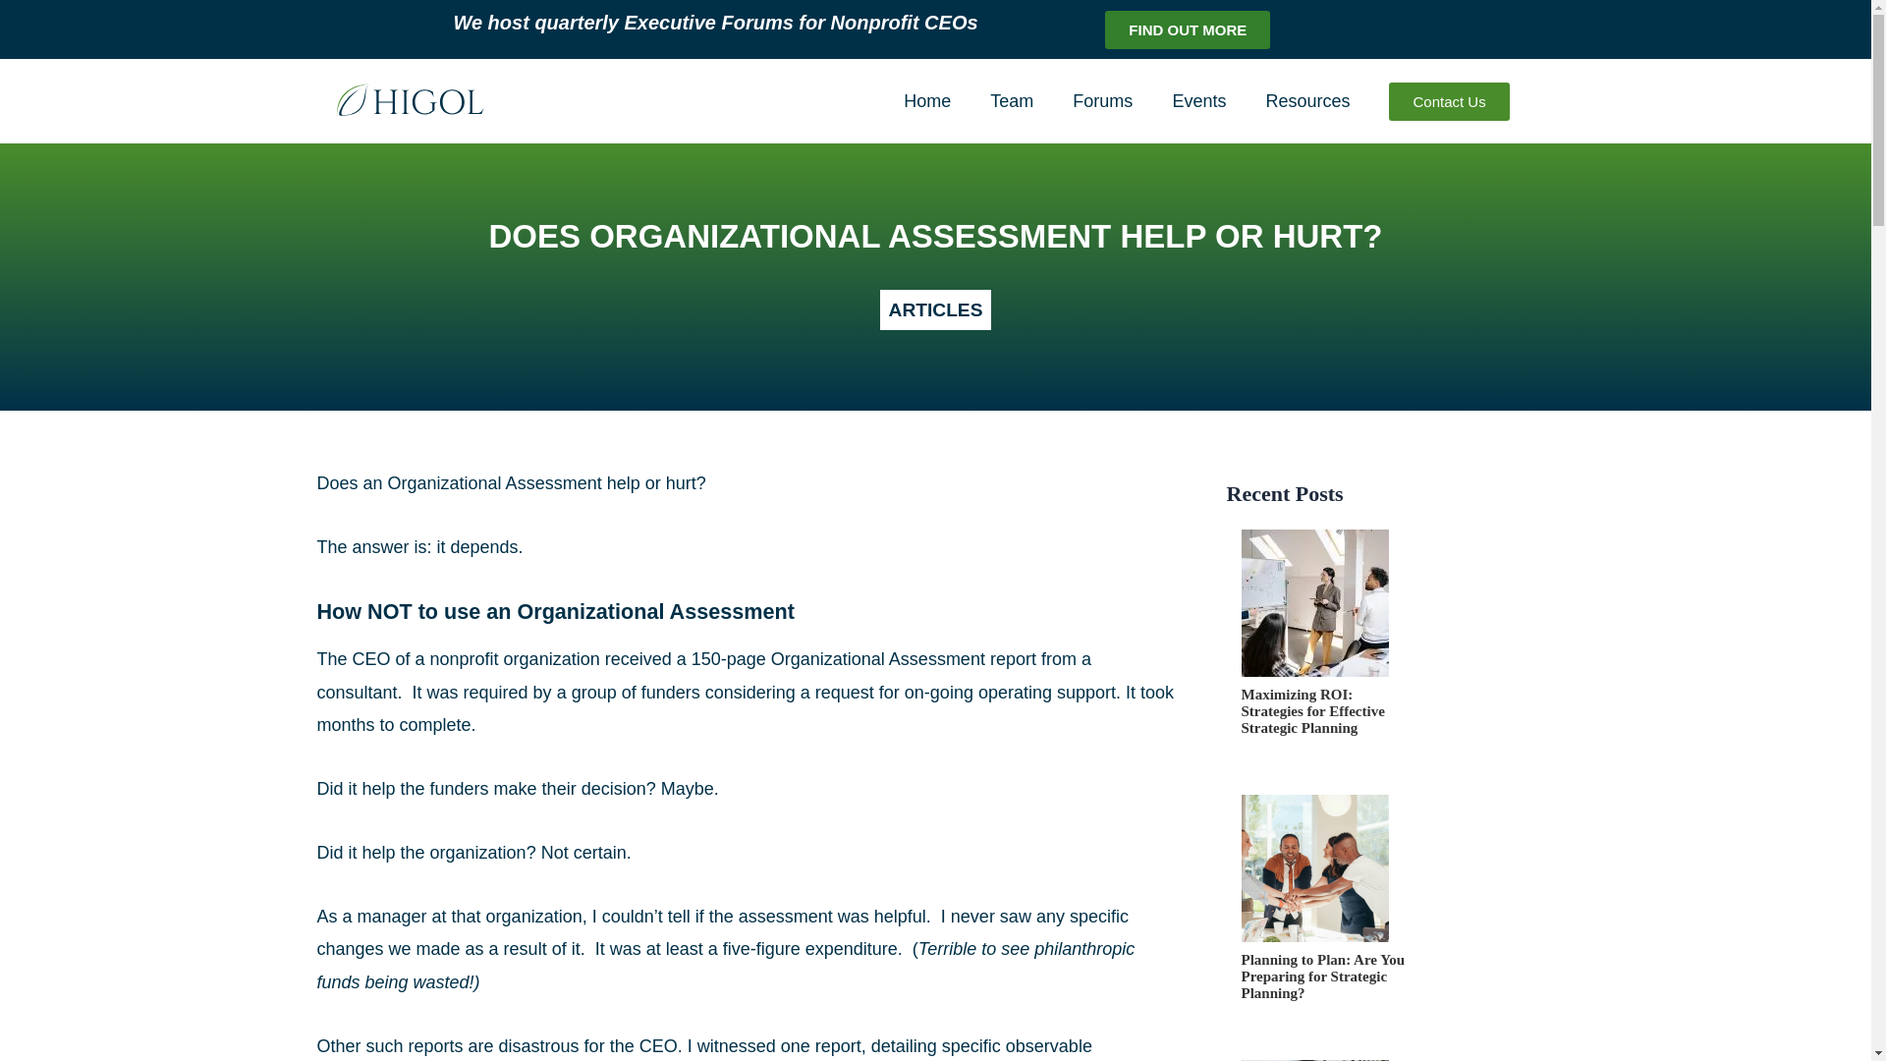 The image size is (1886, 1061). What do you see at coordinates (1323, 996) in the screenshot?
I see `Planning to Plan: Are You Preparing for Strategic Planning?` at bounding box center [1323, 996].